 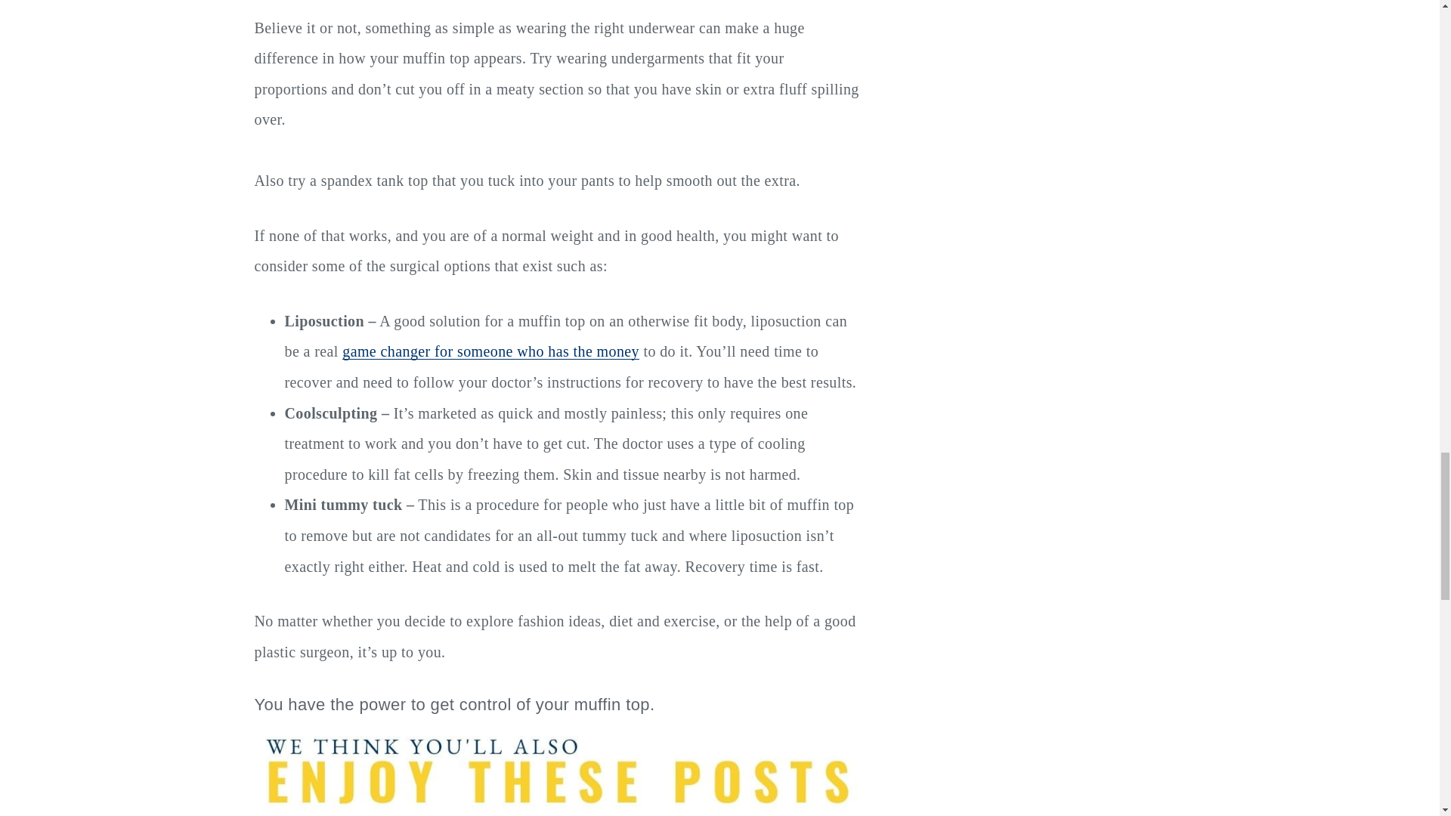 I want to click on 5 Ways People Make Money Online Gaming, so click(x=491, y=351).